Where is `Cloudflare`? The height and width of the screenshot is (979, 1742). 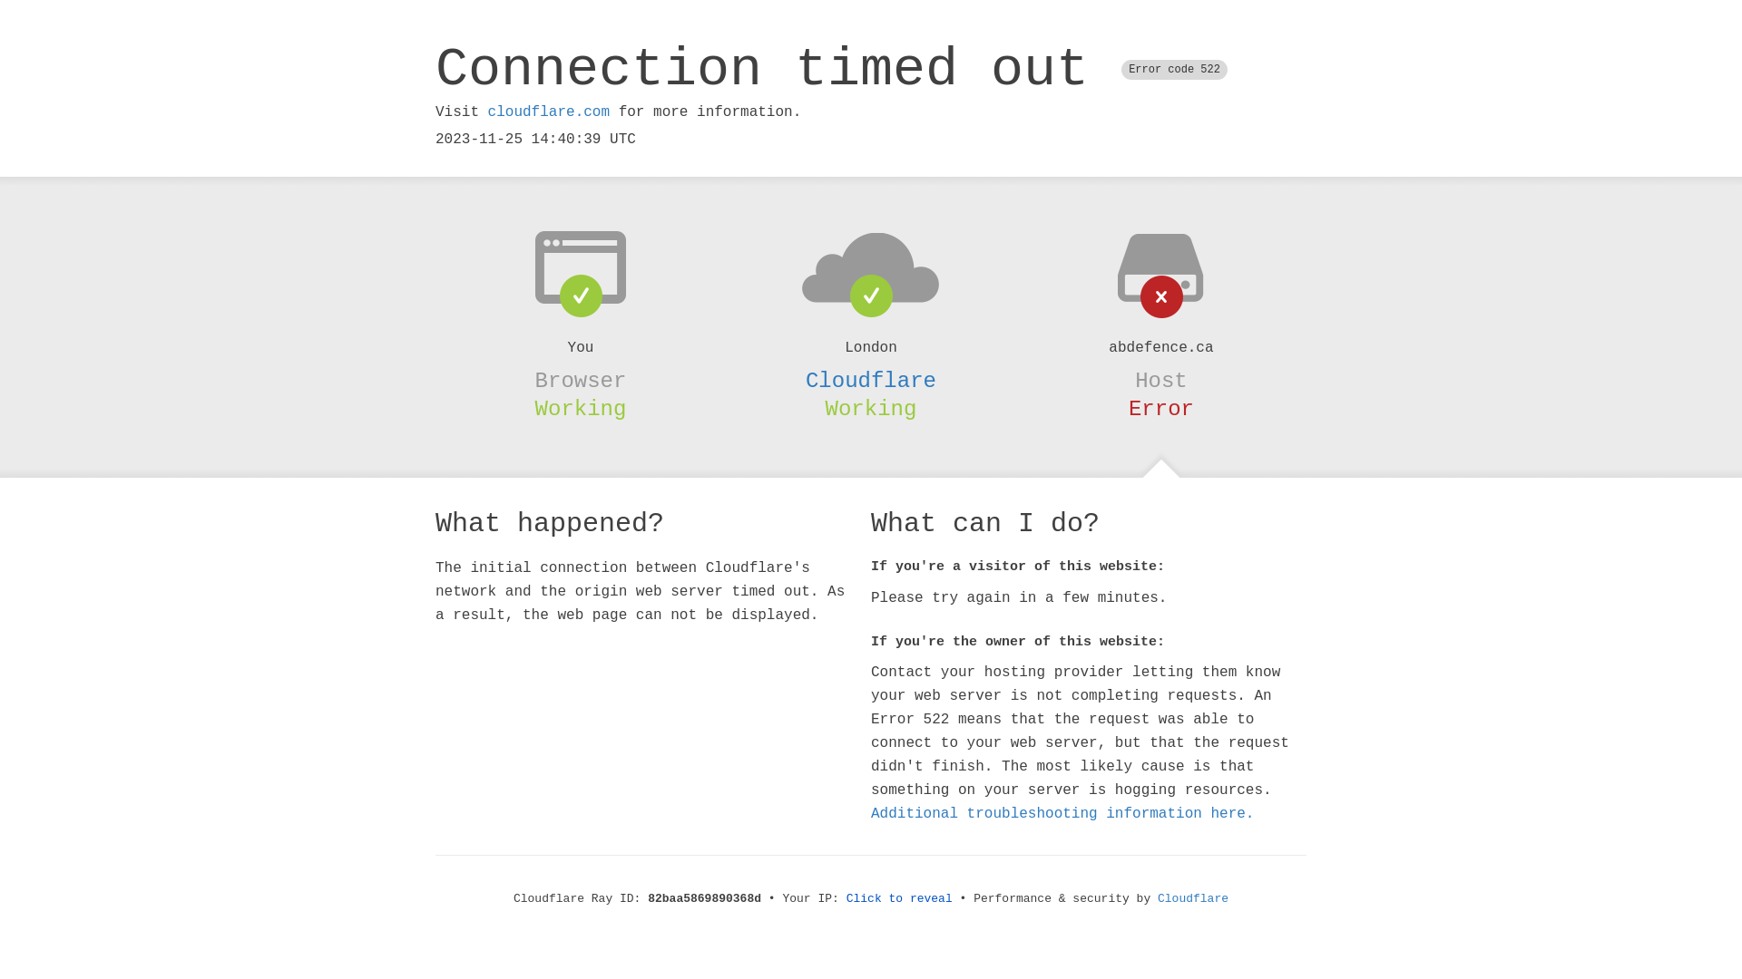
Cloudflare is located at coordinates (1193, 899).